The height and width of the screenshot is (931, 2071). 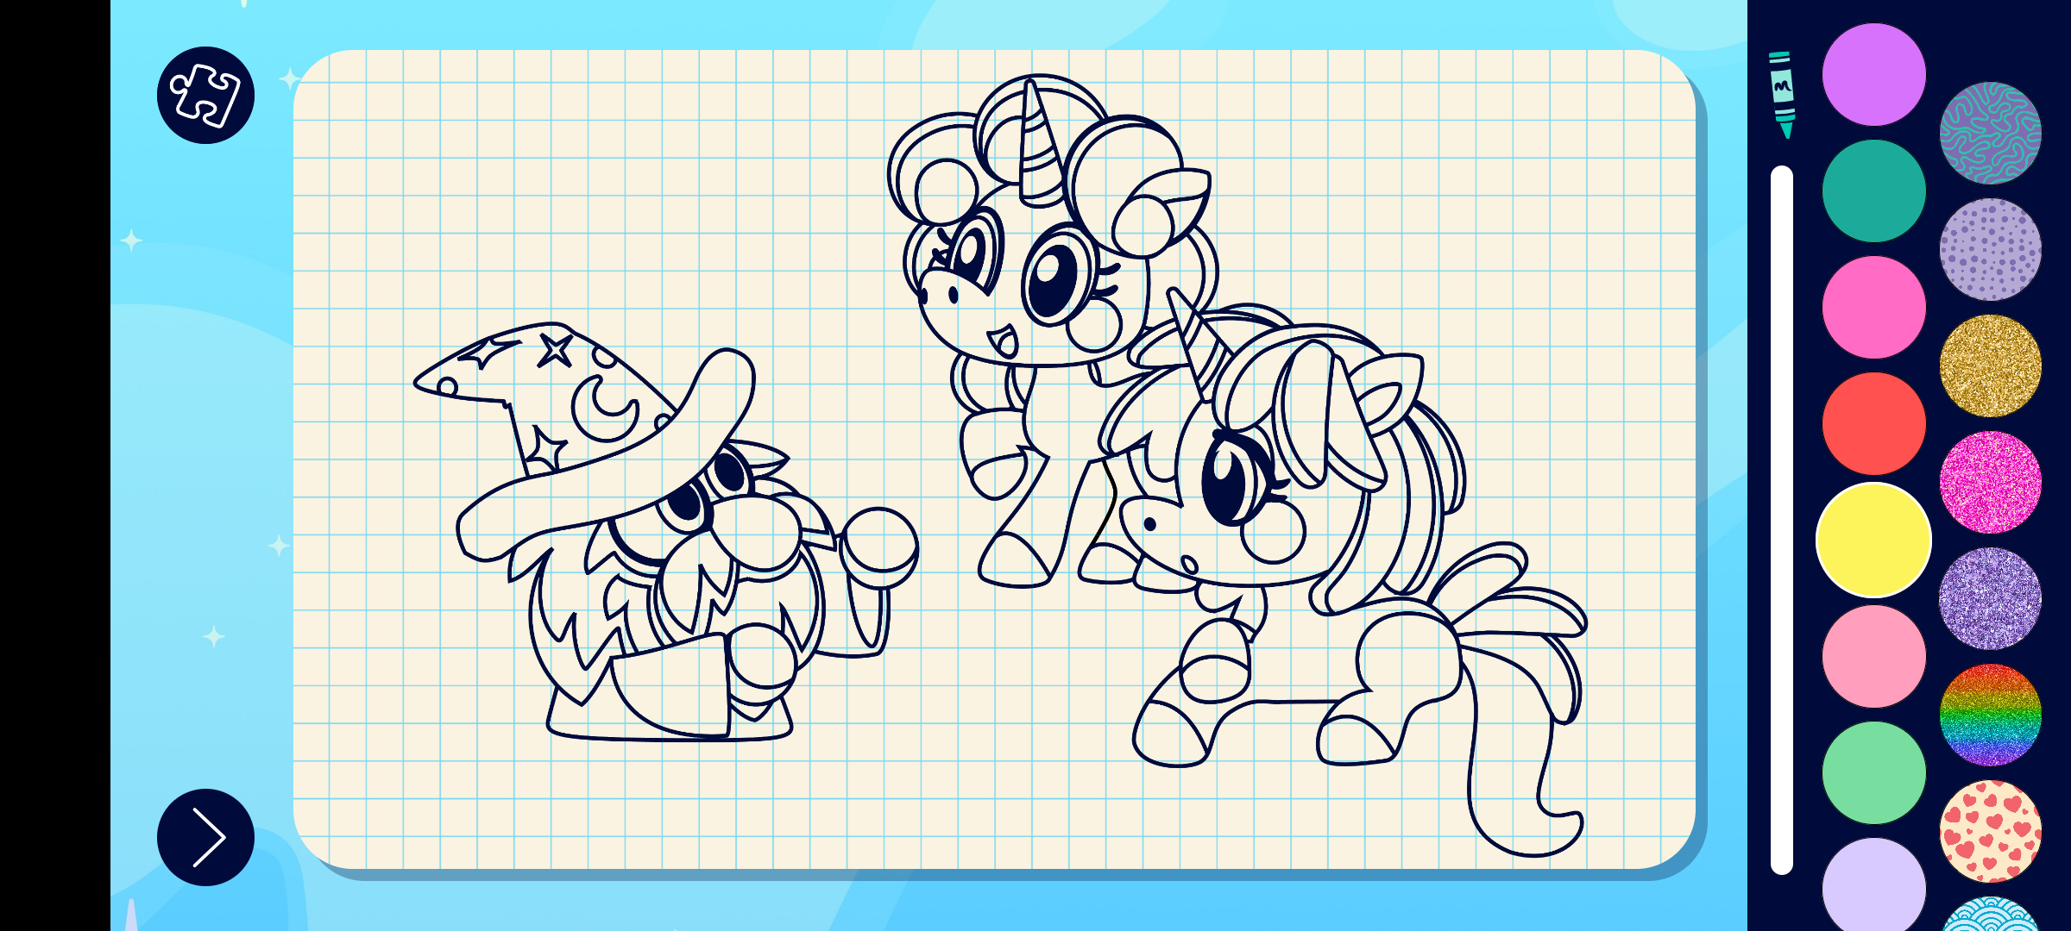 I want to click on coloring background, so click(x=1992, y=831).